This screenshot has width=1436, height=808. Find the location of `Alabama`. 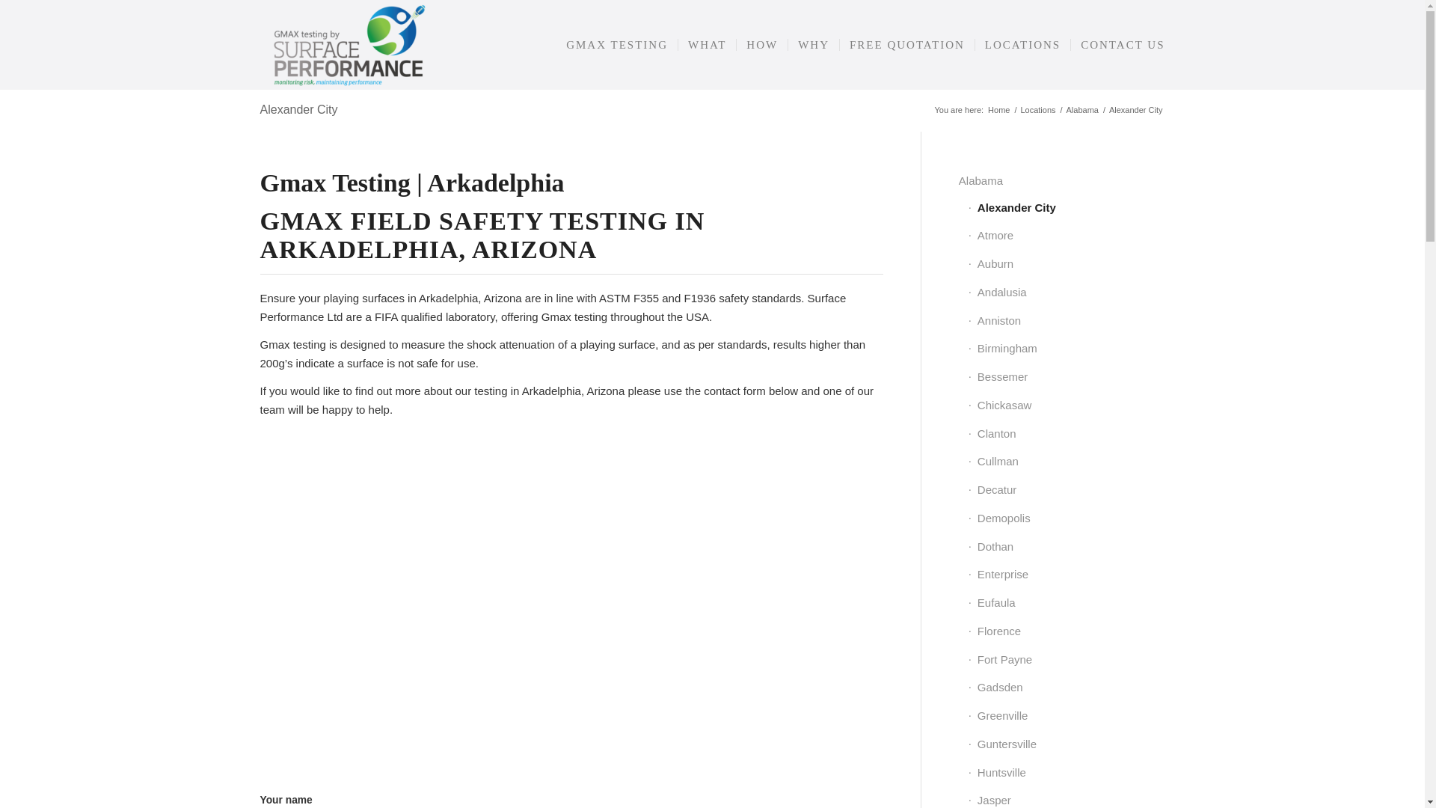

Alabama is located at coordinates (1062, 181).